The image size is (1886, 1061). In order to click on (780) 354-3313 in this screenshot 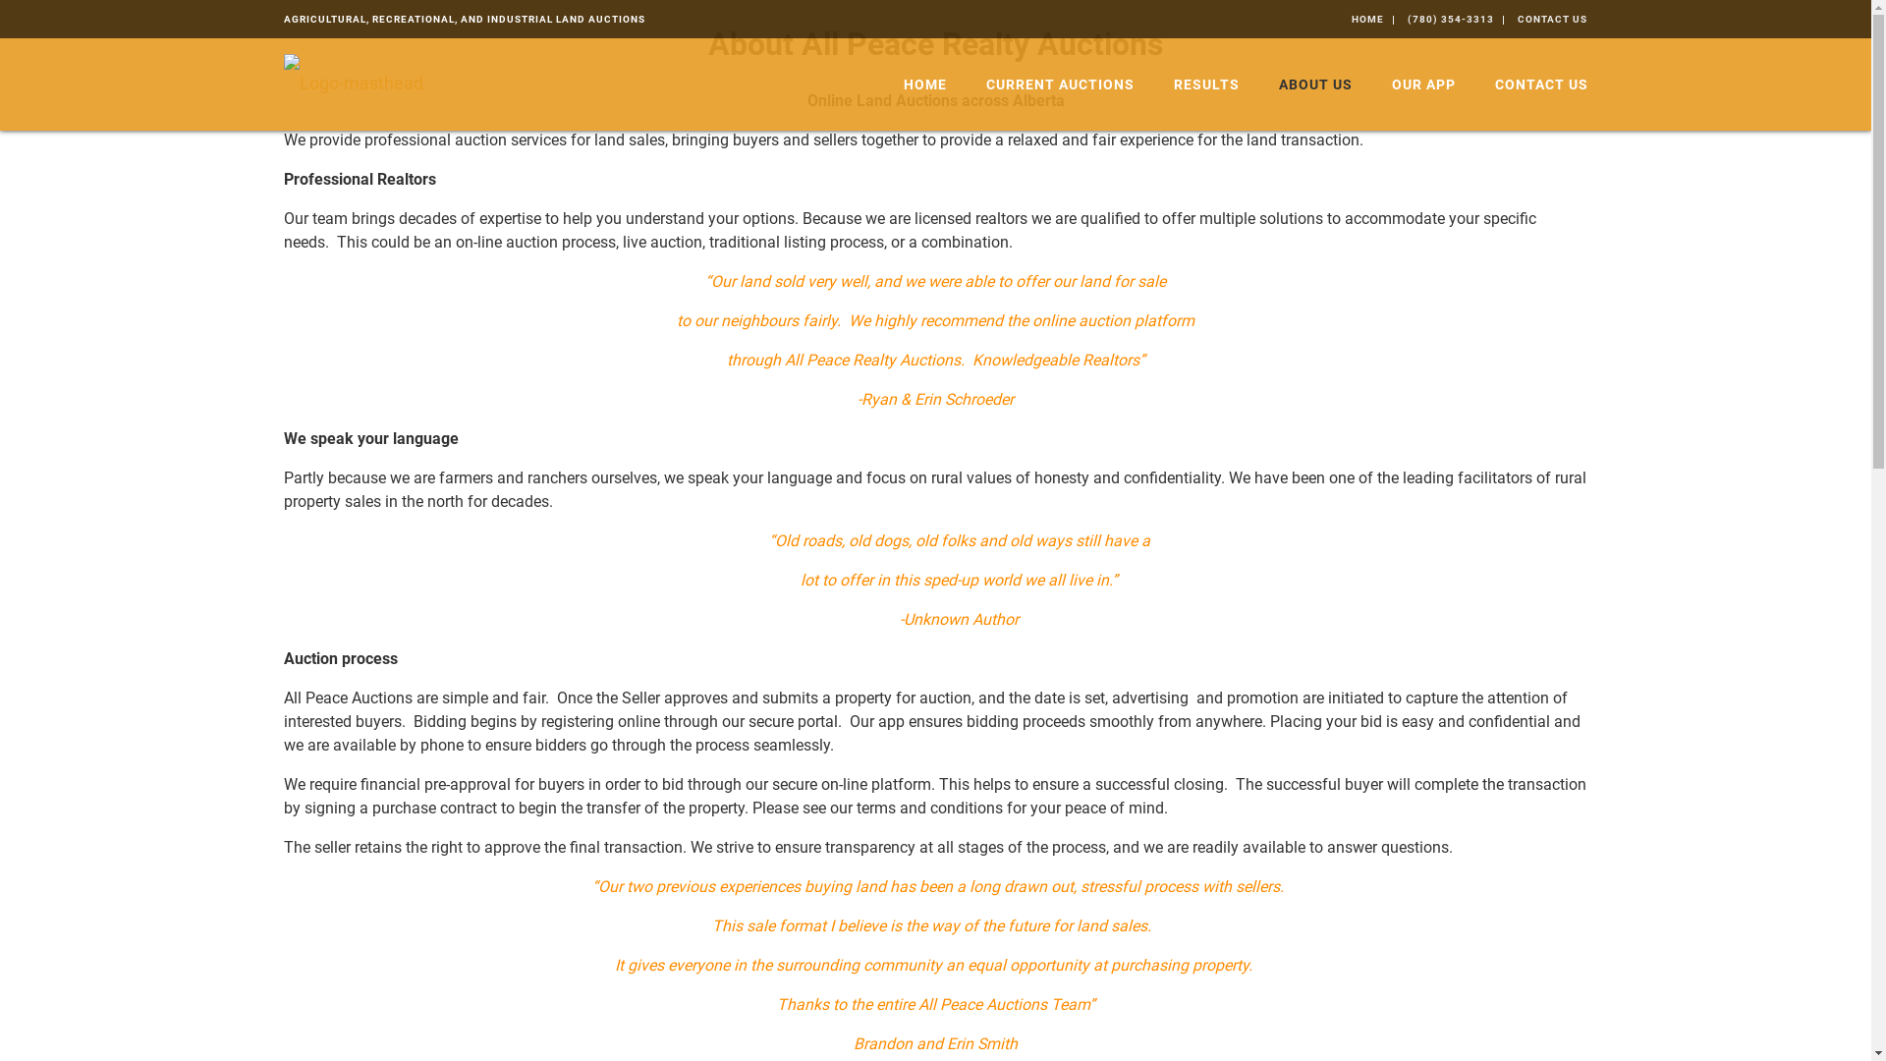, I will do `click(1451, 20)`.